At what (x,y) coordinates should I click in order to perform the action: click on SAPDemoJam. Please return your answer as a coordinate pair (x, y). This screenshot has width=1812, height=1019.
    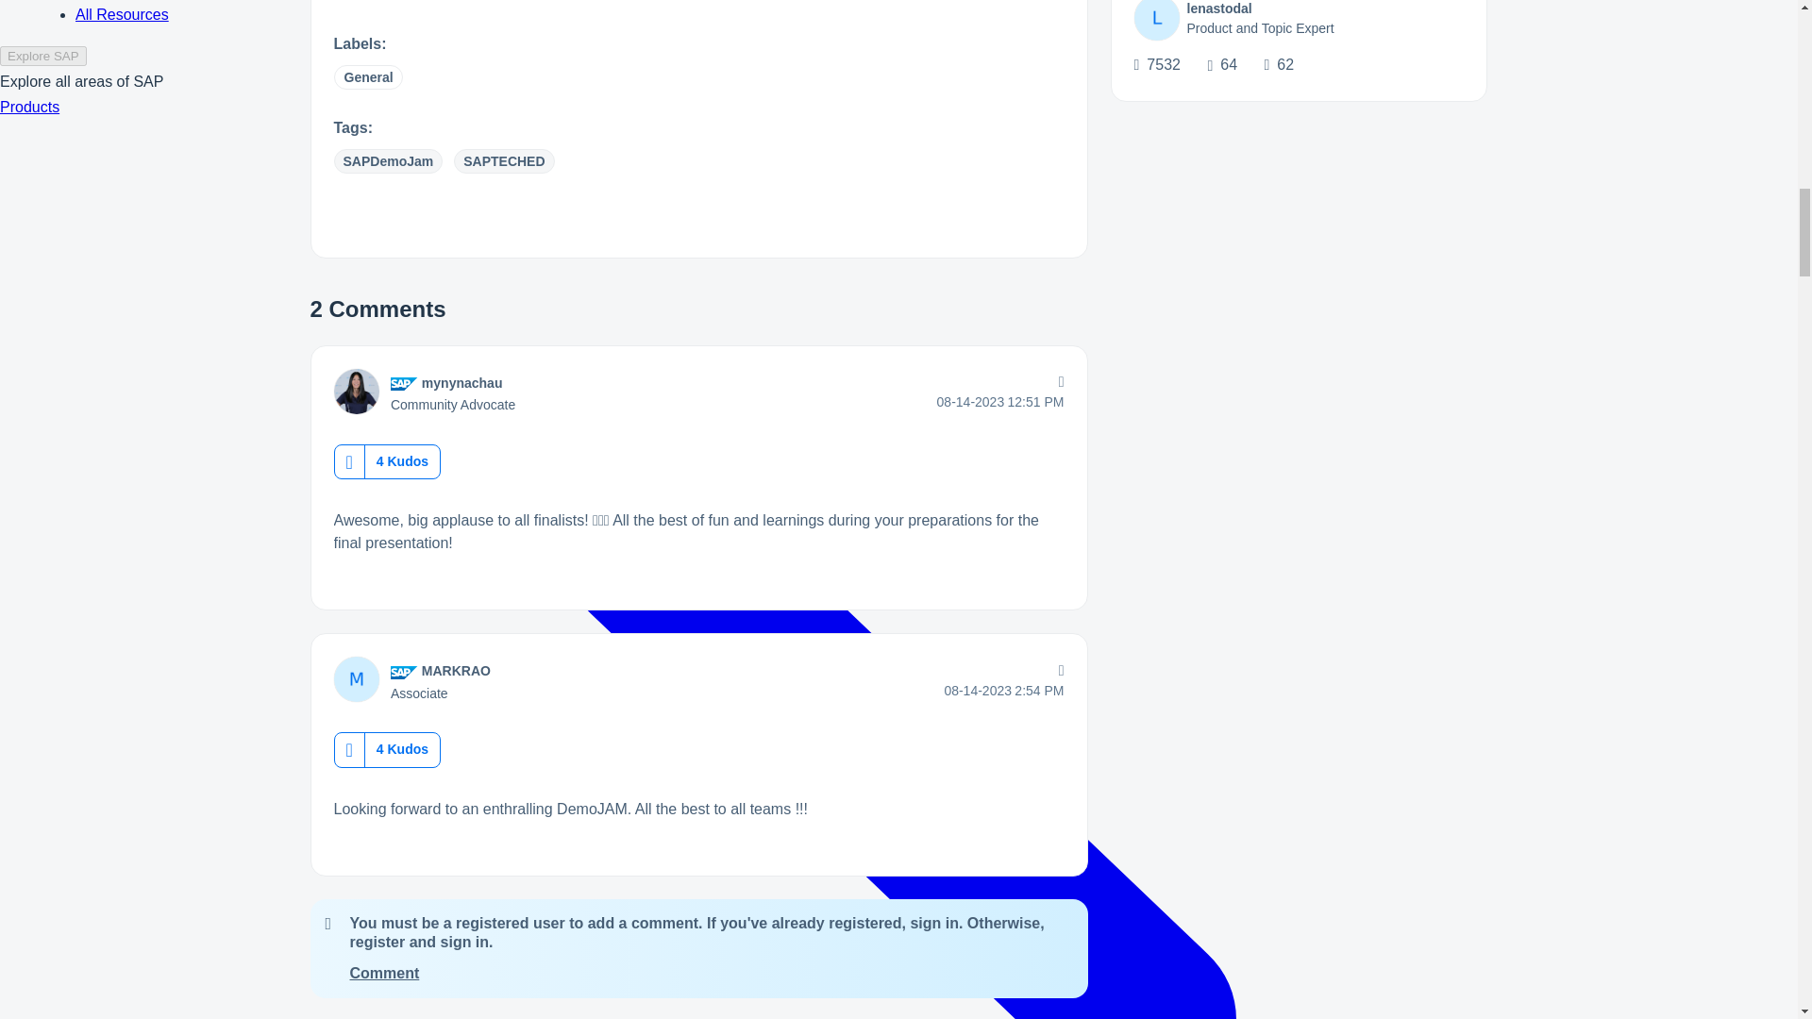
    Looking at the image, I should click on (389, 160).